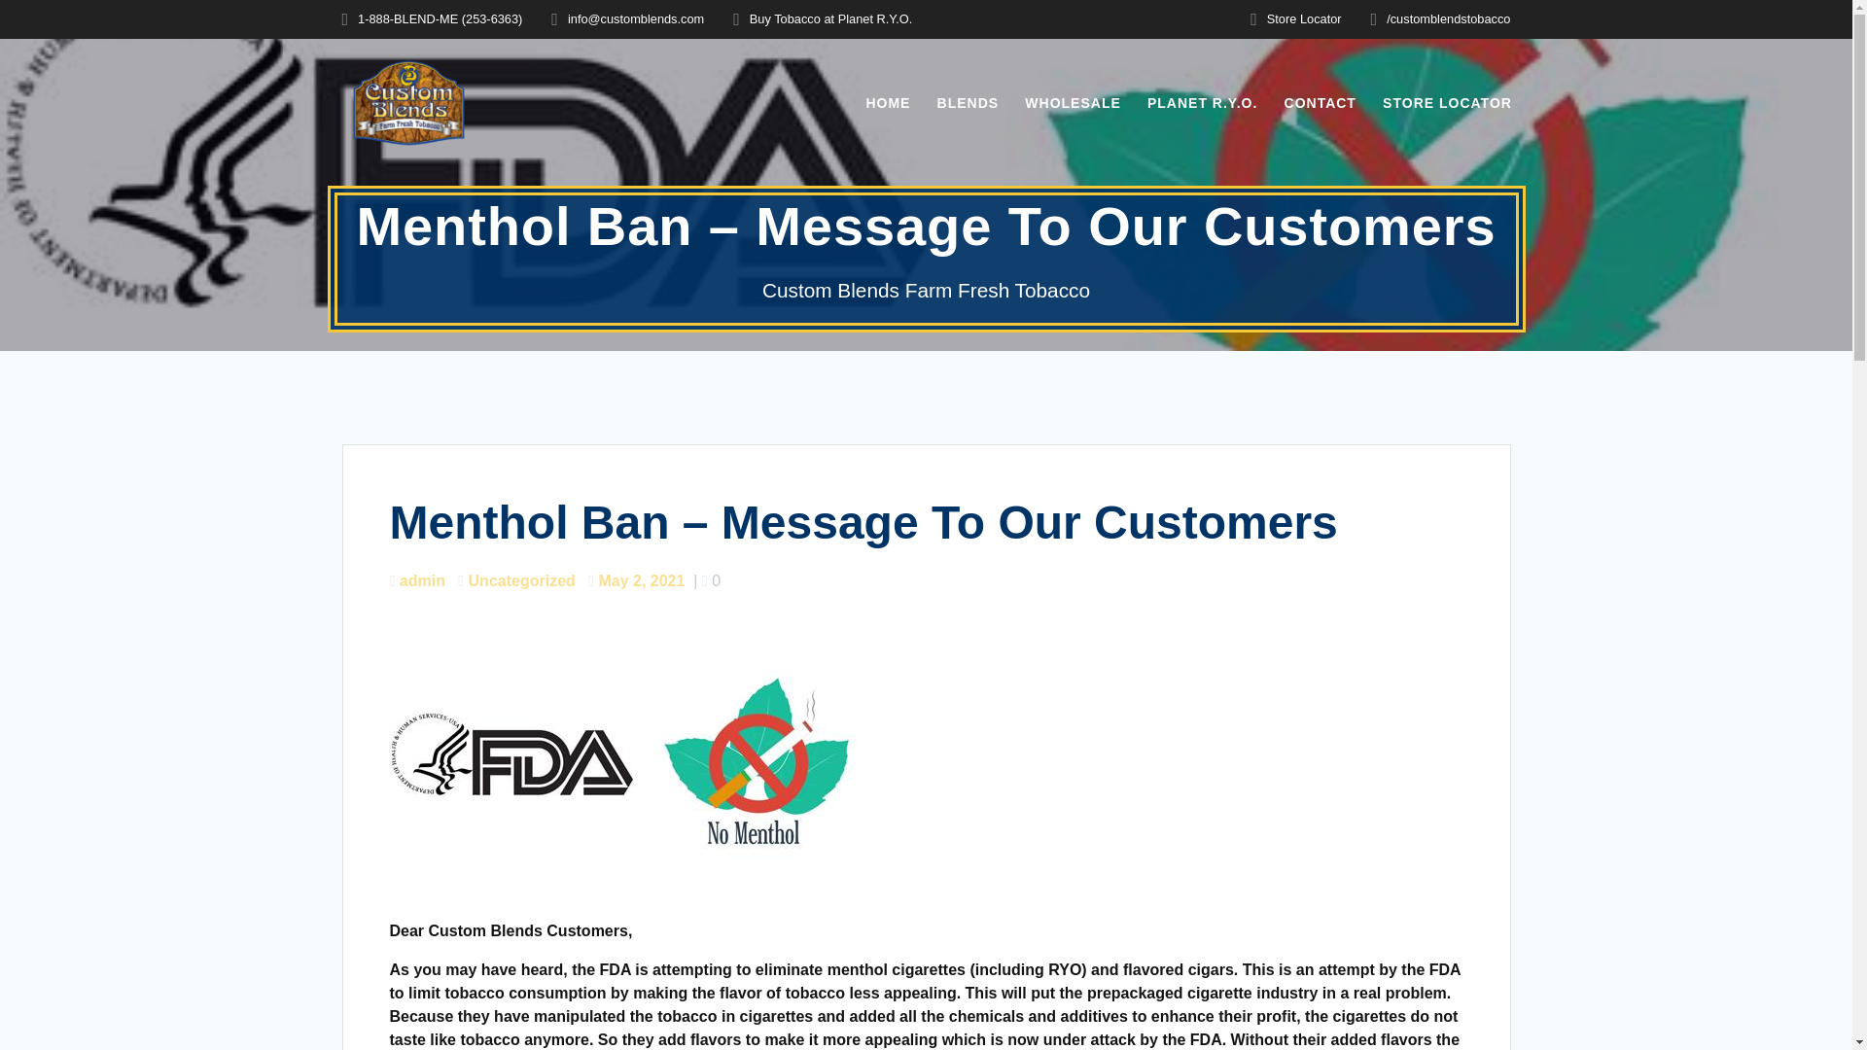 The image size is (1867, 1050). I want to click on Store Locator, so click(1305, 18).